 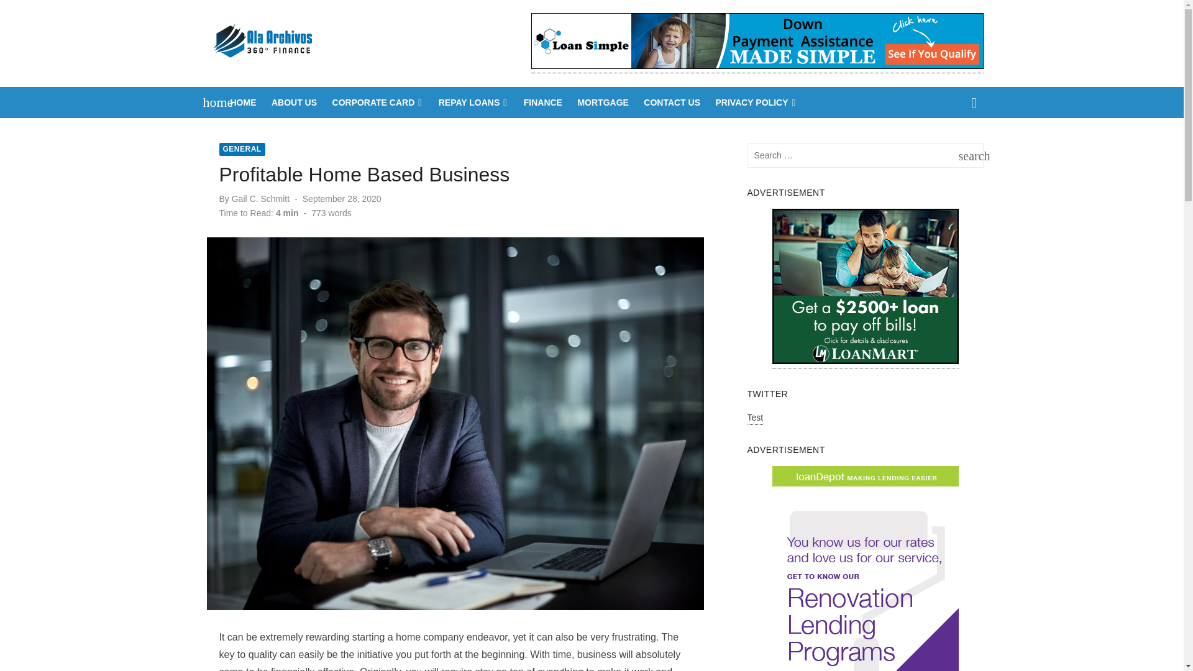 I want to click on HOME, so click(x=243, y=103).